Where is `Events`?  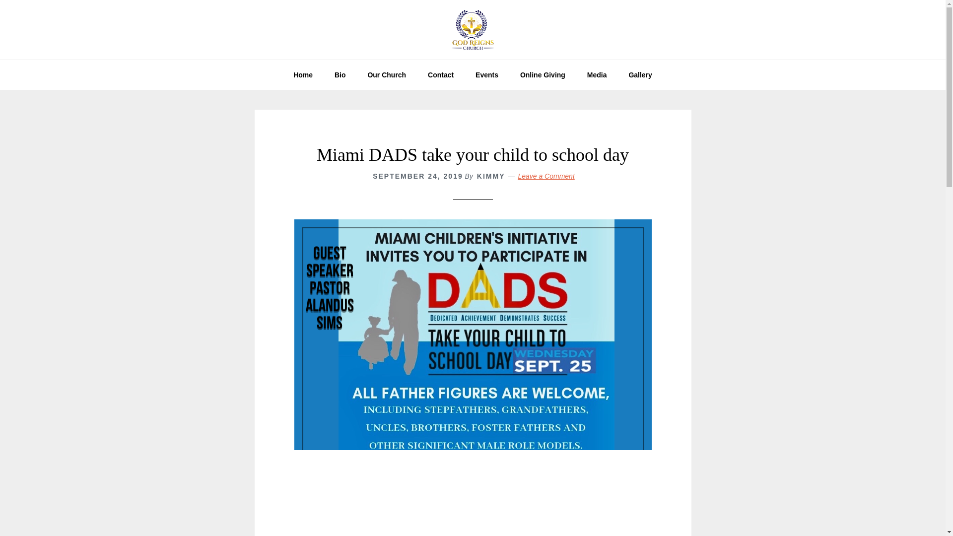
Events is located at coordinates (486, 74).